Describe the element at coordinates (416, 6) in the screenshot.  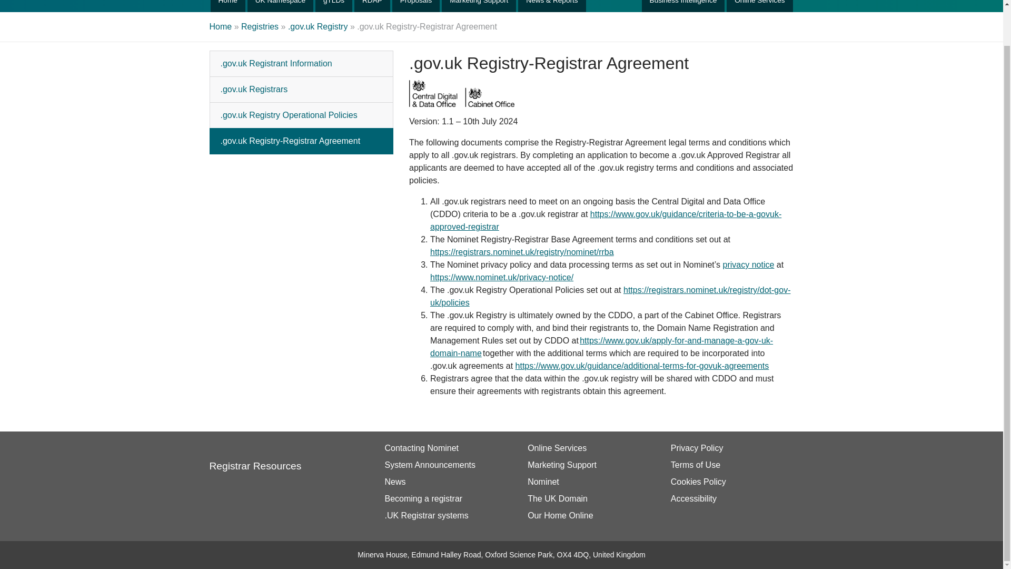
I see `The UK Domain` at that location.